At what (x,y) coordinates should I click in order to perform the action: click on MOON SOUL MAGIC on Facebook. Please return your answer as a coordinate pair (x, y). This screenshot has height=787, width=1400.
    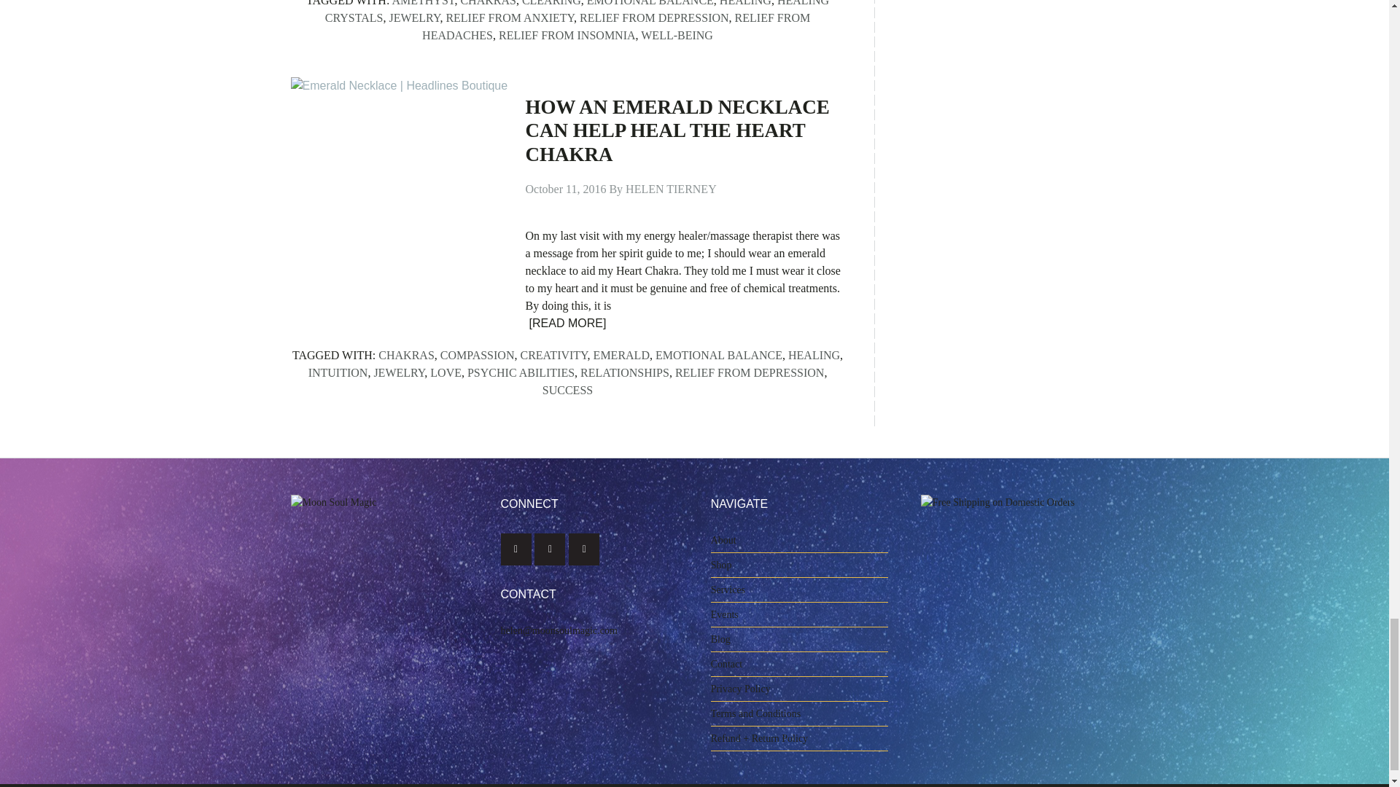
    Looking at the image, I should click on (516, 549).